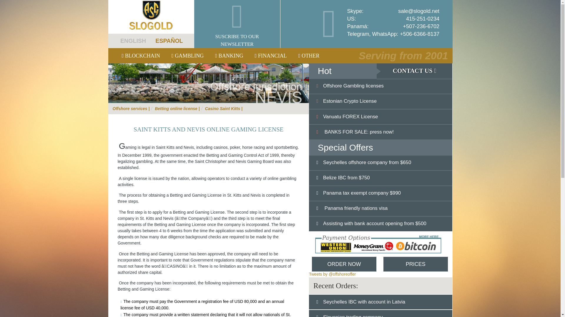 The width and height of the screenshot is (565, 317). Describe the element at coordinates (271, 56) in the screenshot. I see `FINANCIAL` at that location.